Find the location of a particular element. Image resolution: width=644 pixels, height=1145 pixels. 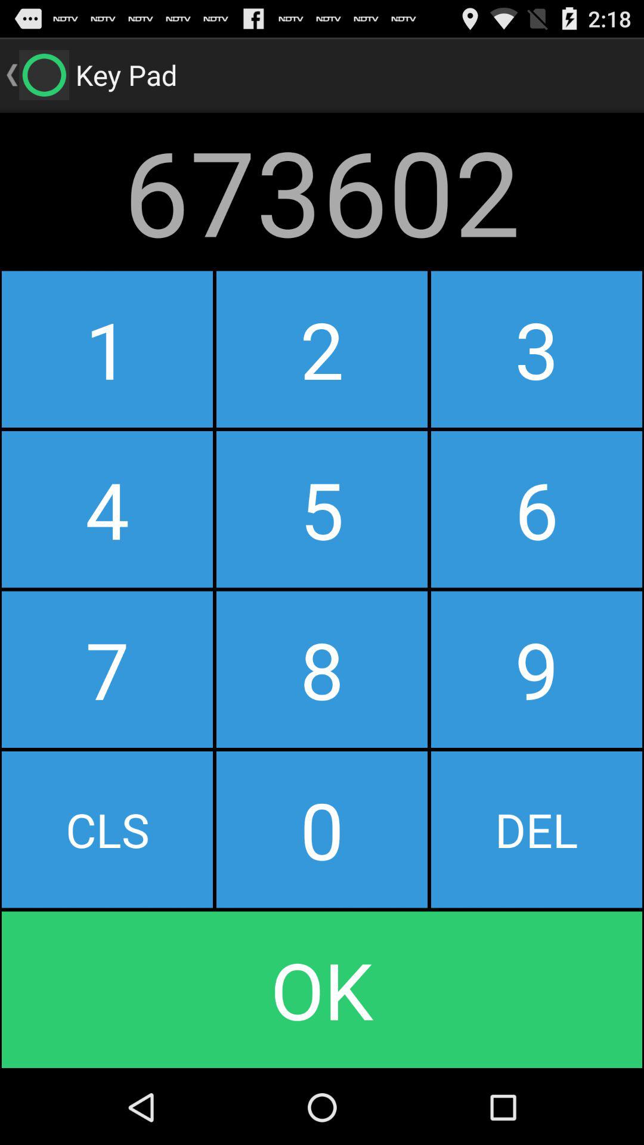

tap the button to the left of 3 icon is located at coordinates (321, 509).